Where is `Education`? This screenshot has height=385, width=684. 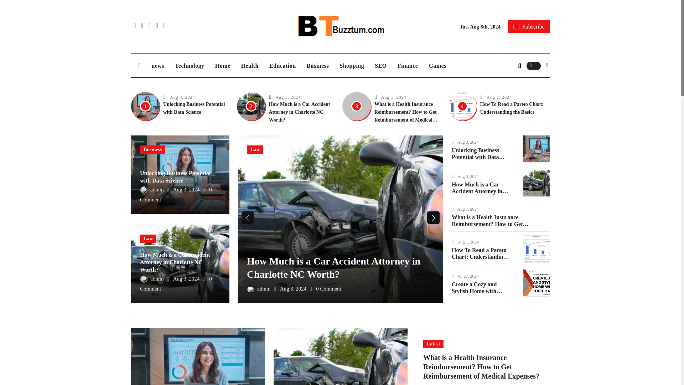 Education is located at coordinates (283, 66).